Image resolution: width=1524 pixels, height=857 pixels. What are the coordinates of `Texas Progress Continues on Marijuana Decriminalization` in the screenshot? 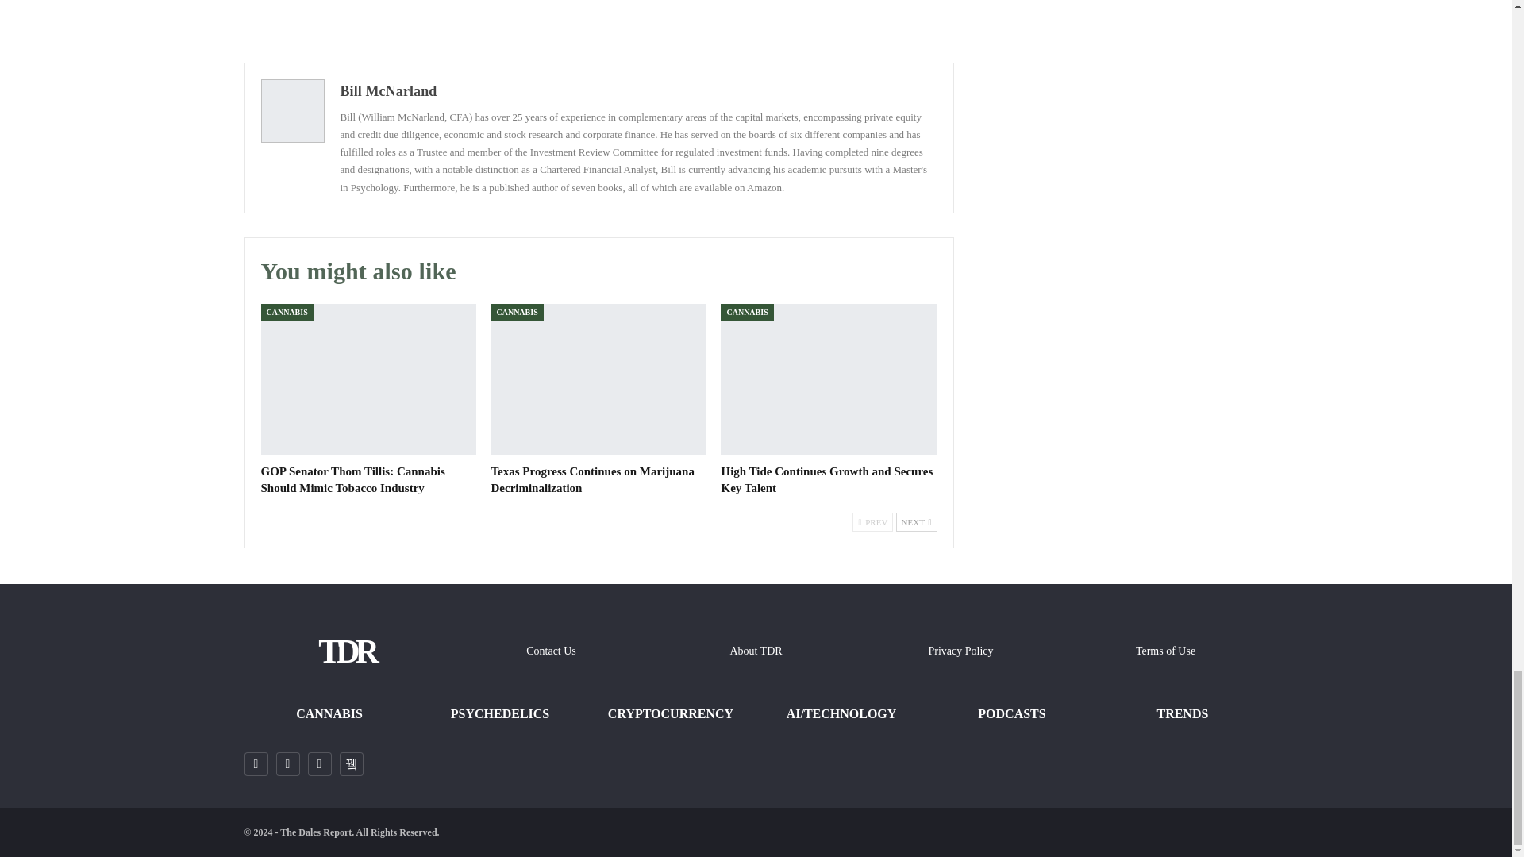 It's located at (598, 379).